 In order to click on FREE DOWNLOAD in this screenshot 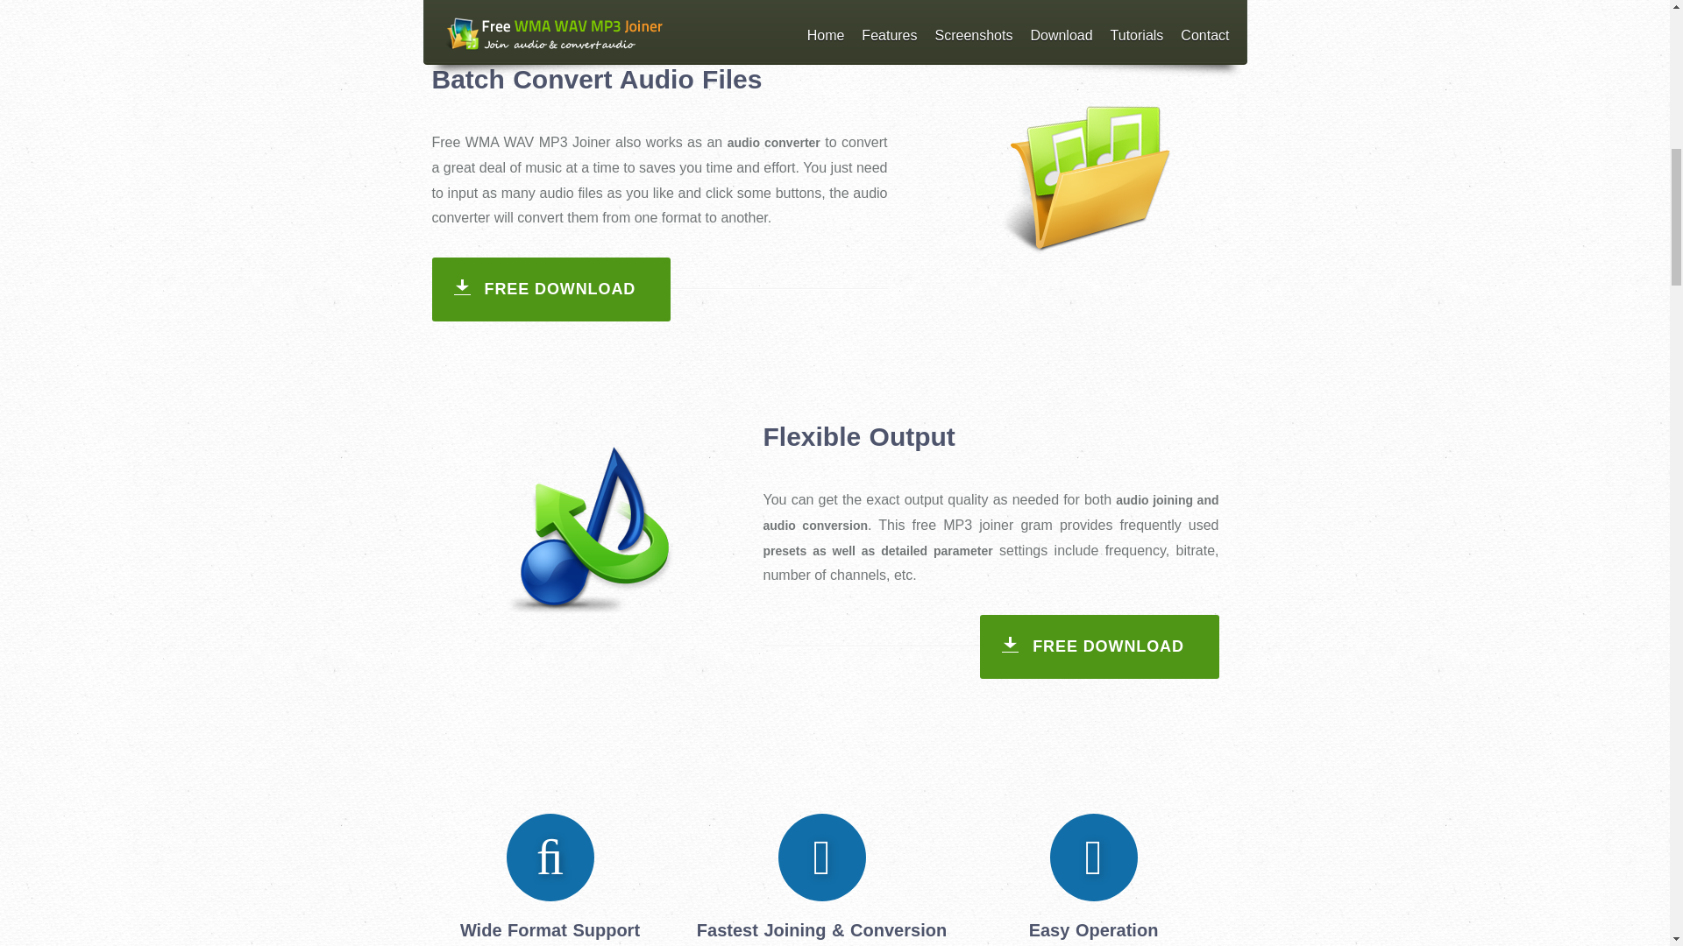, I will do `click(550, 289)`.